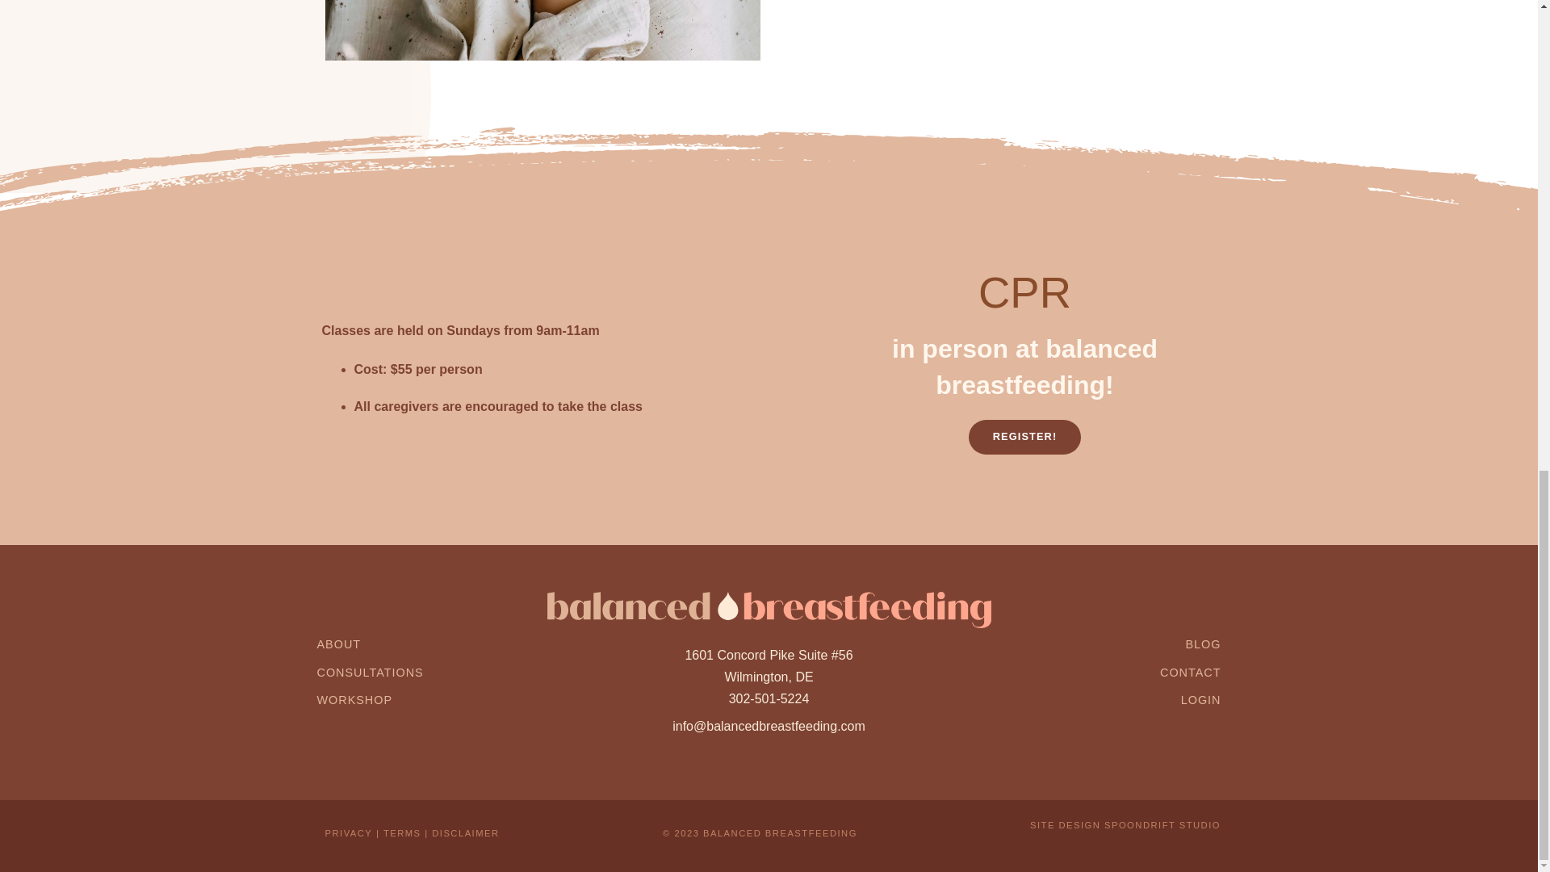 The height and width of the screenshot is (872, 1550). Describe the element at coordinates (1201, 699) in the screenshot. I see `LOGIN` at that location.